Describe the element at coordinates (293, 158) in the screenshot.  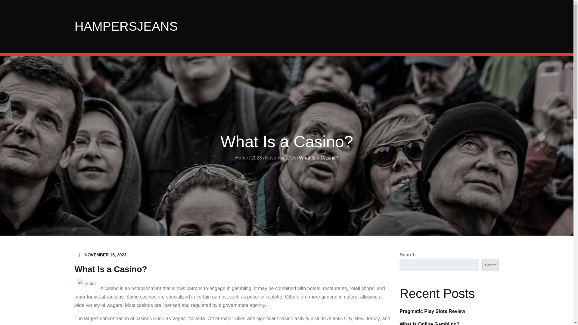
I see `15` at that location.